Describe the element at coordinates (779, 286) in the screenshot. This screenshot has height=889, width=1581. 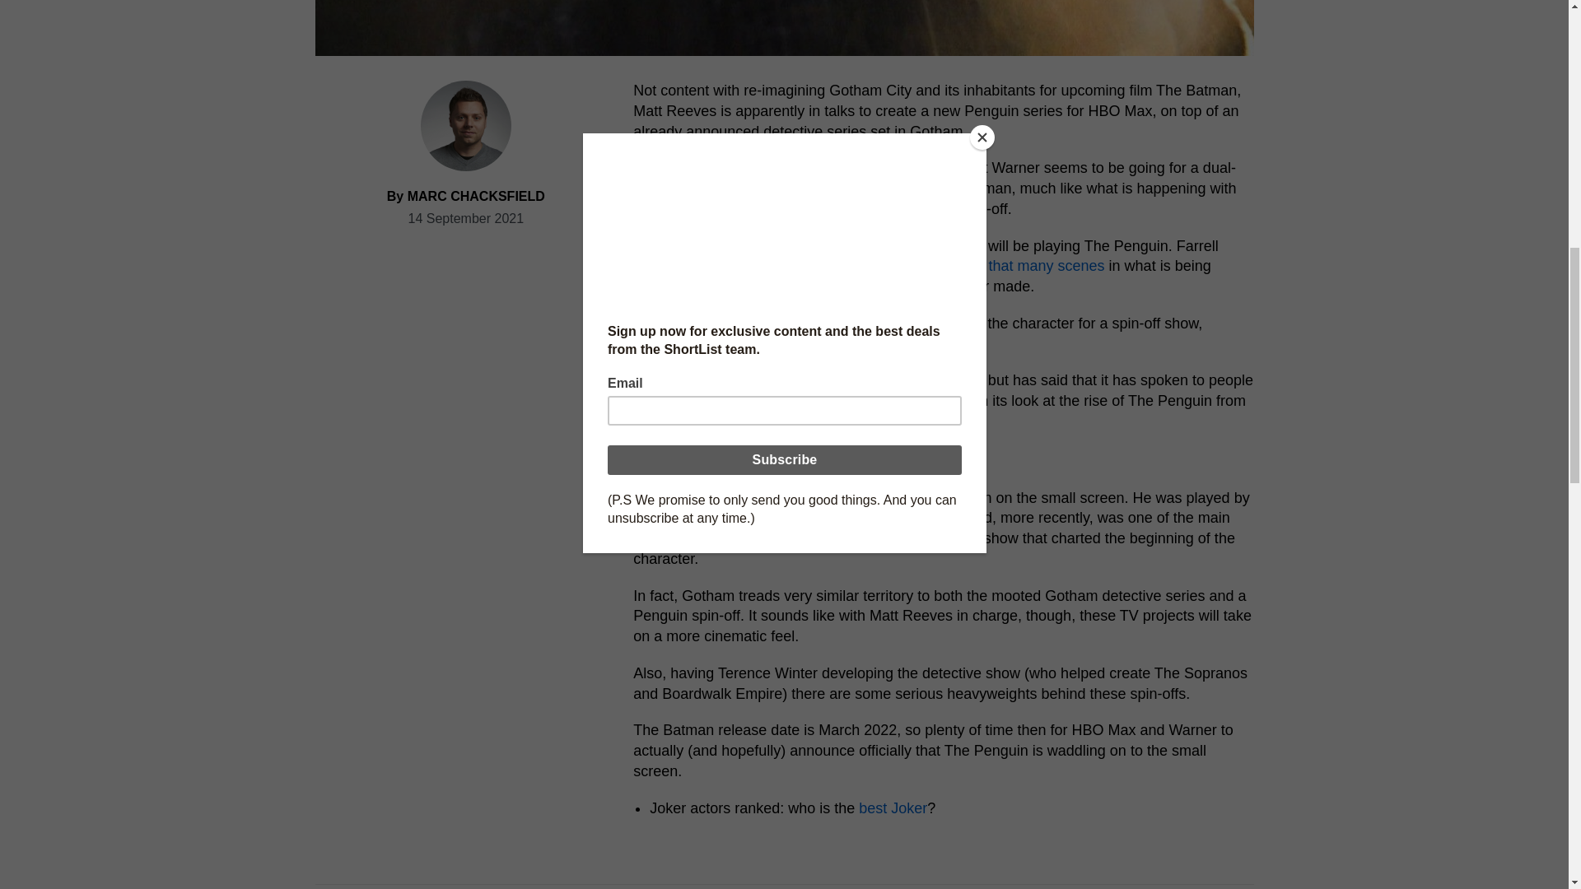
I see `as "the most emotional"` at that location.